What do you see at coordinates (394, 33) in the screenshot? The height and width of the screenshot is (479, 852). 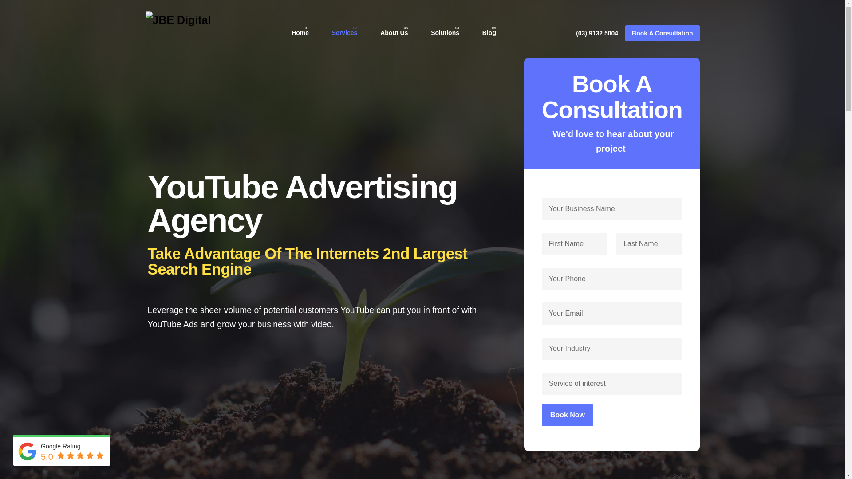 I see `About Us` at bounding box center [394, 33].